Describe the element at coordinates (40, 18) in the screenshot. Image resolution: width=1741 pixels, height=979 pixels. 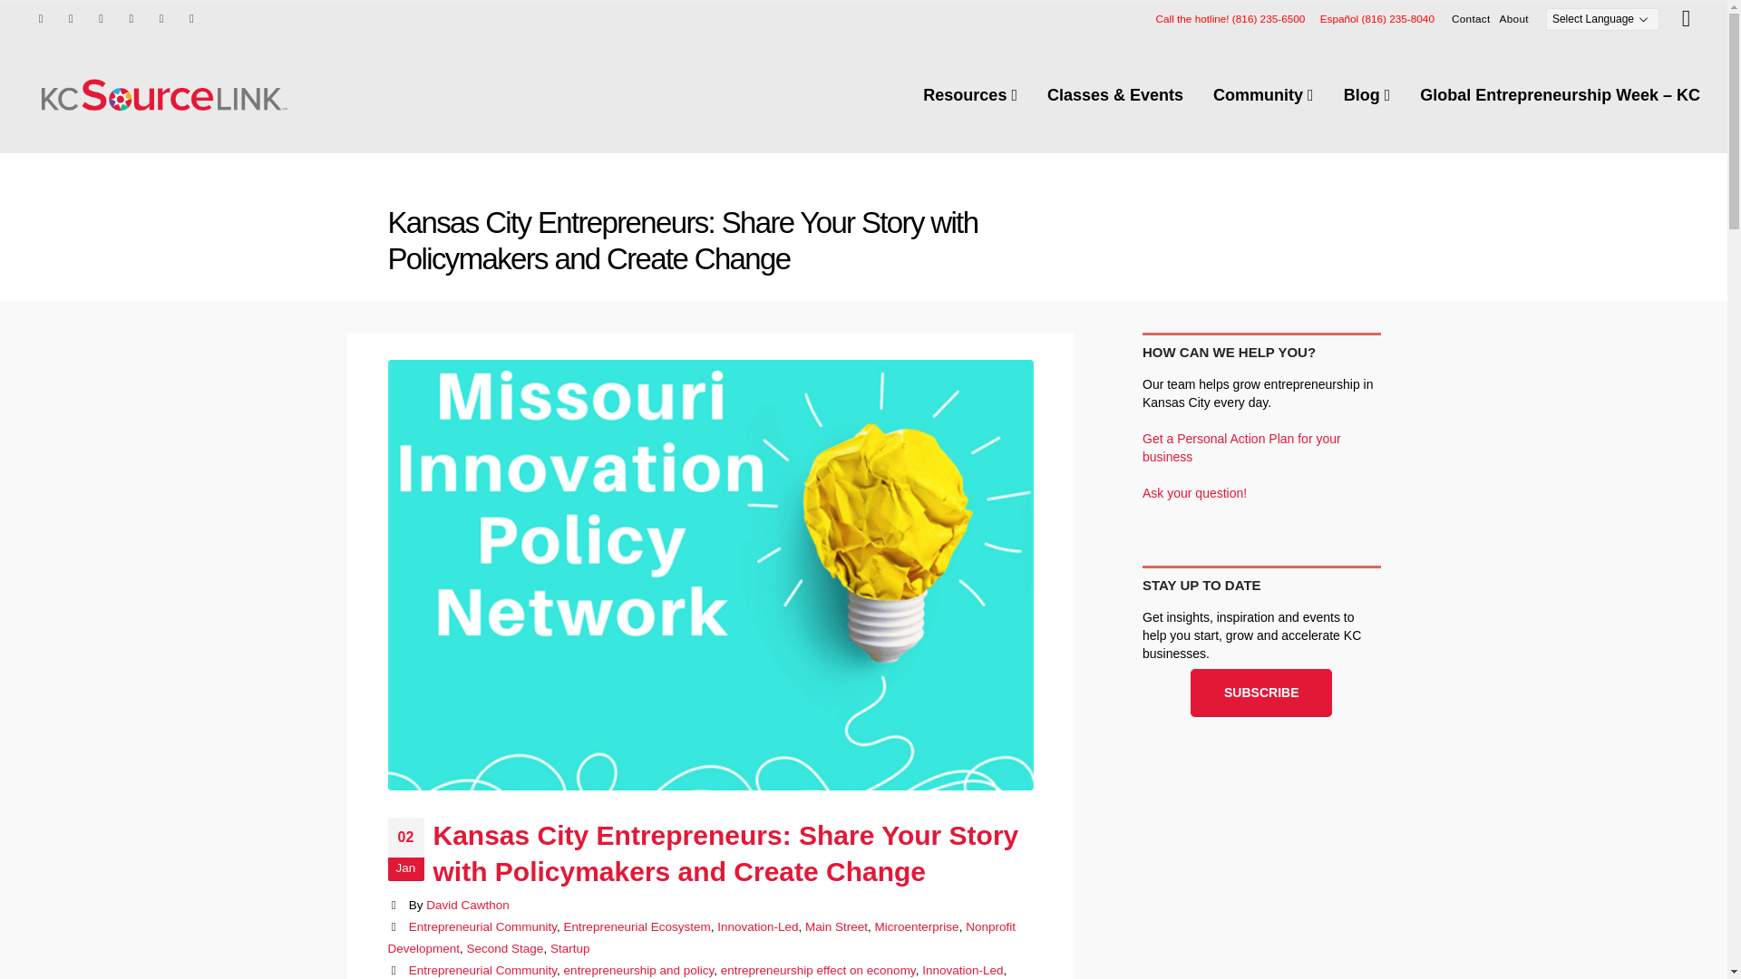
I see `Facebook` at that location.